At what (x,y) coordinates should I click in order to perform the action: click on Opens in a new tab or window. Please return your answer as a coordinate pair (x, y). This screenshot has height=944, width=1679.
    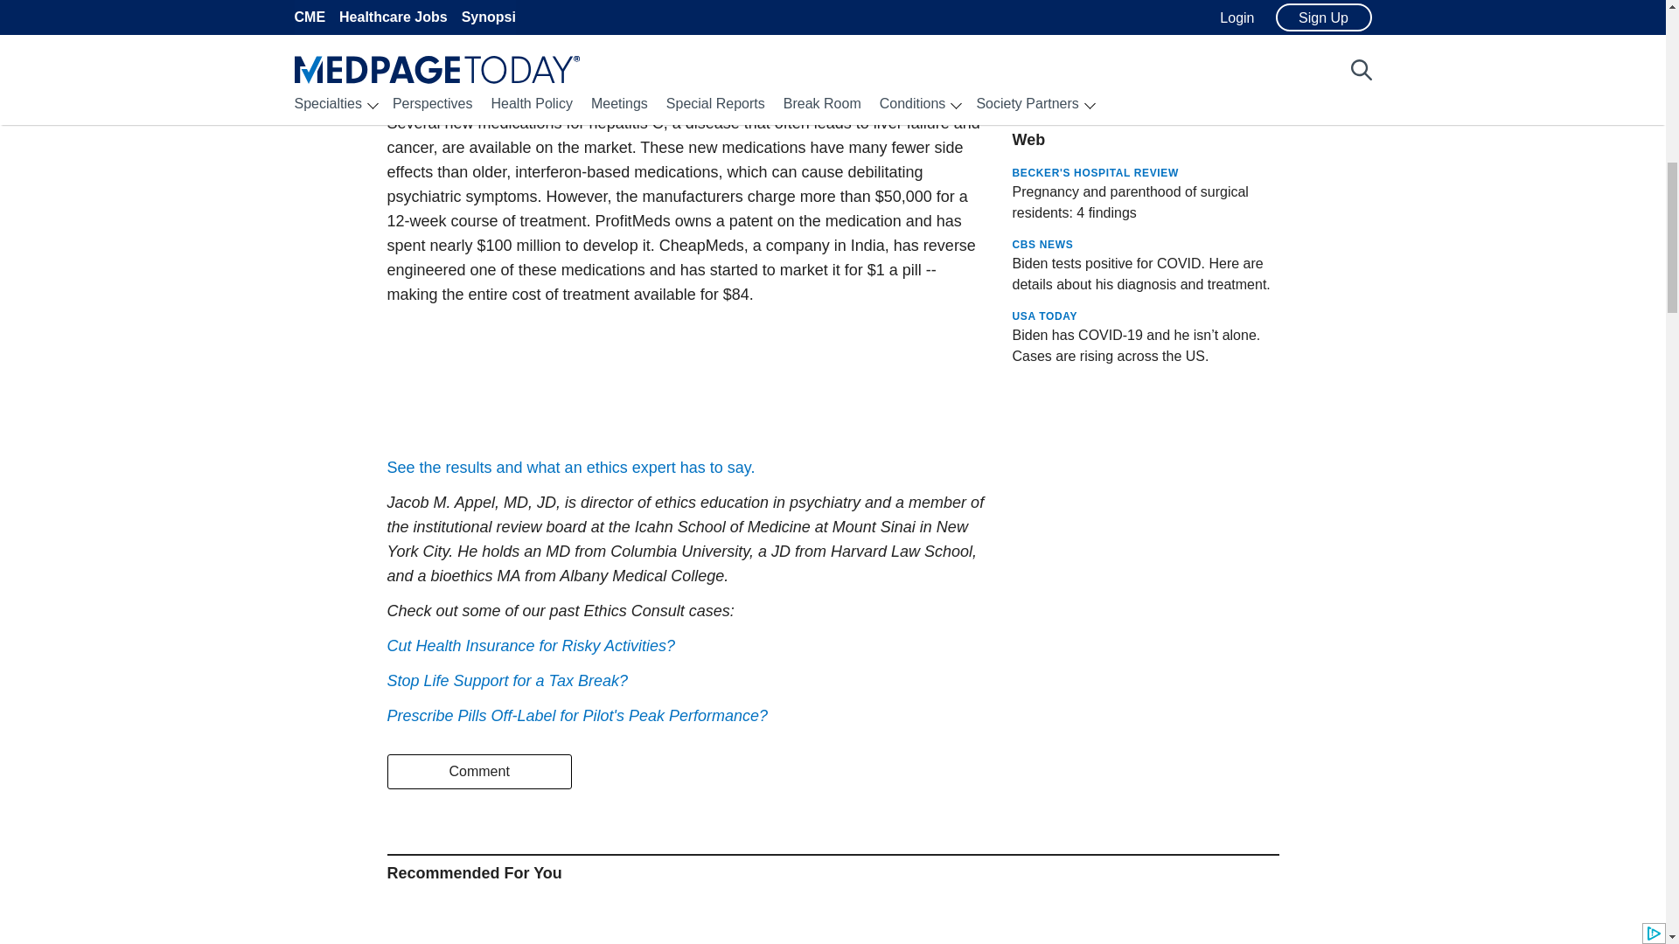
    Looking at the image, I should click on (1146, 198).